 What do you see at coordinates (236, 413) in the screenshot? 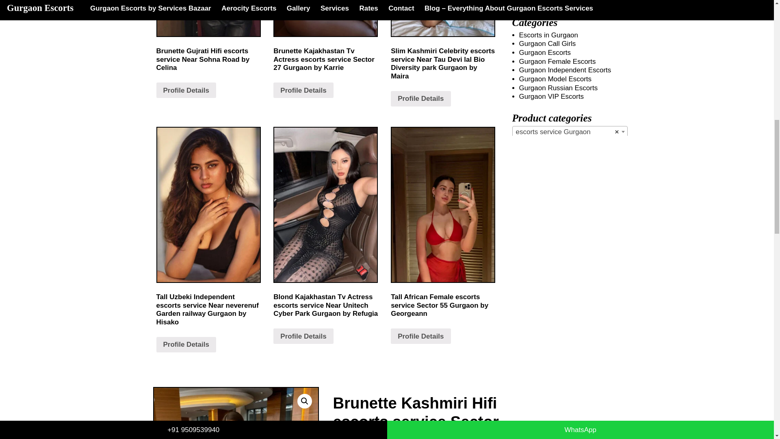
I see `frances` at bounding box center [236, 413].